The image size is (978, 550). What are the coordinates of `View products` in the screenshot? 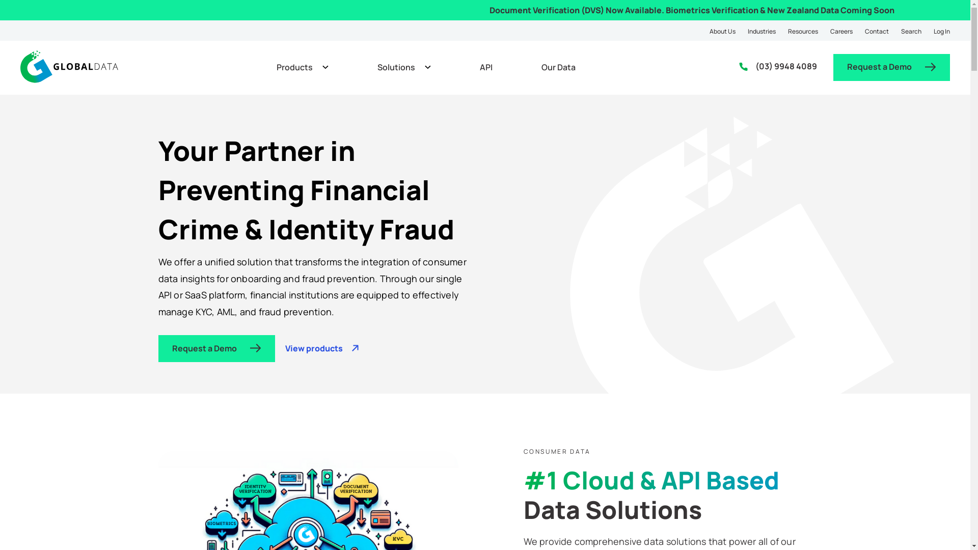 It's located at (322, 348).